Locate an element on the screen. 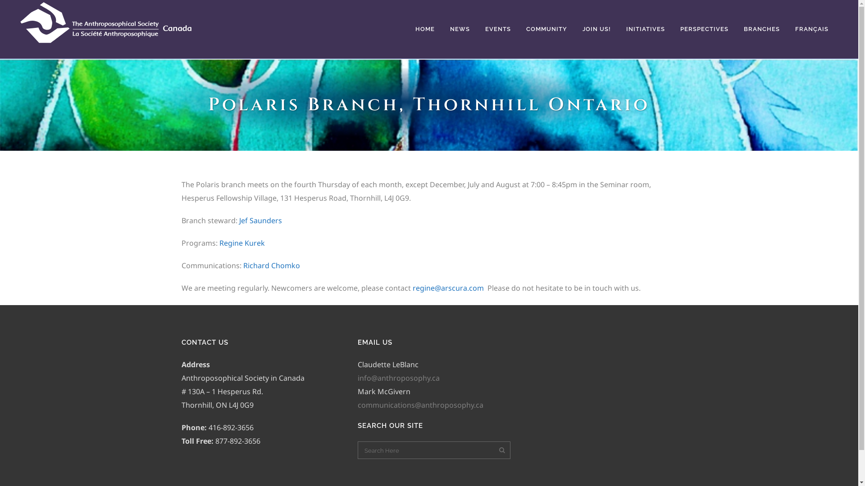 The image size is (865, 486). NEWS is located at coordinates (460, 29).